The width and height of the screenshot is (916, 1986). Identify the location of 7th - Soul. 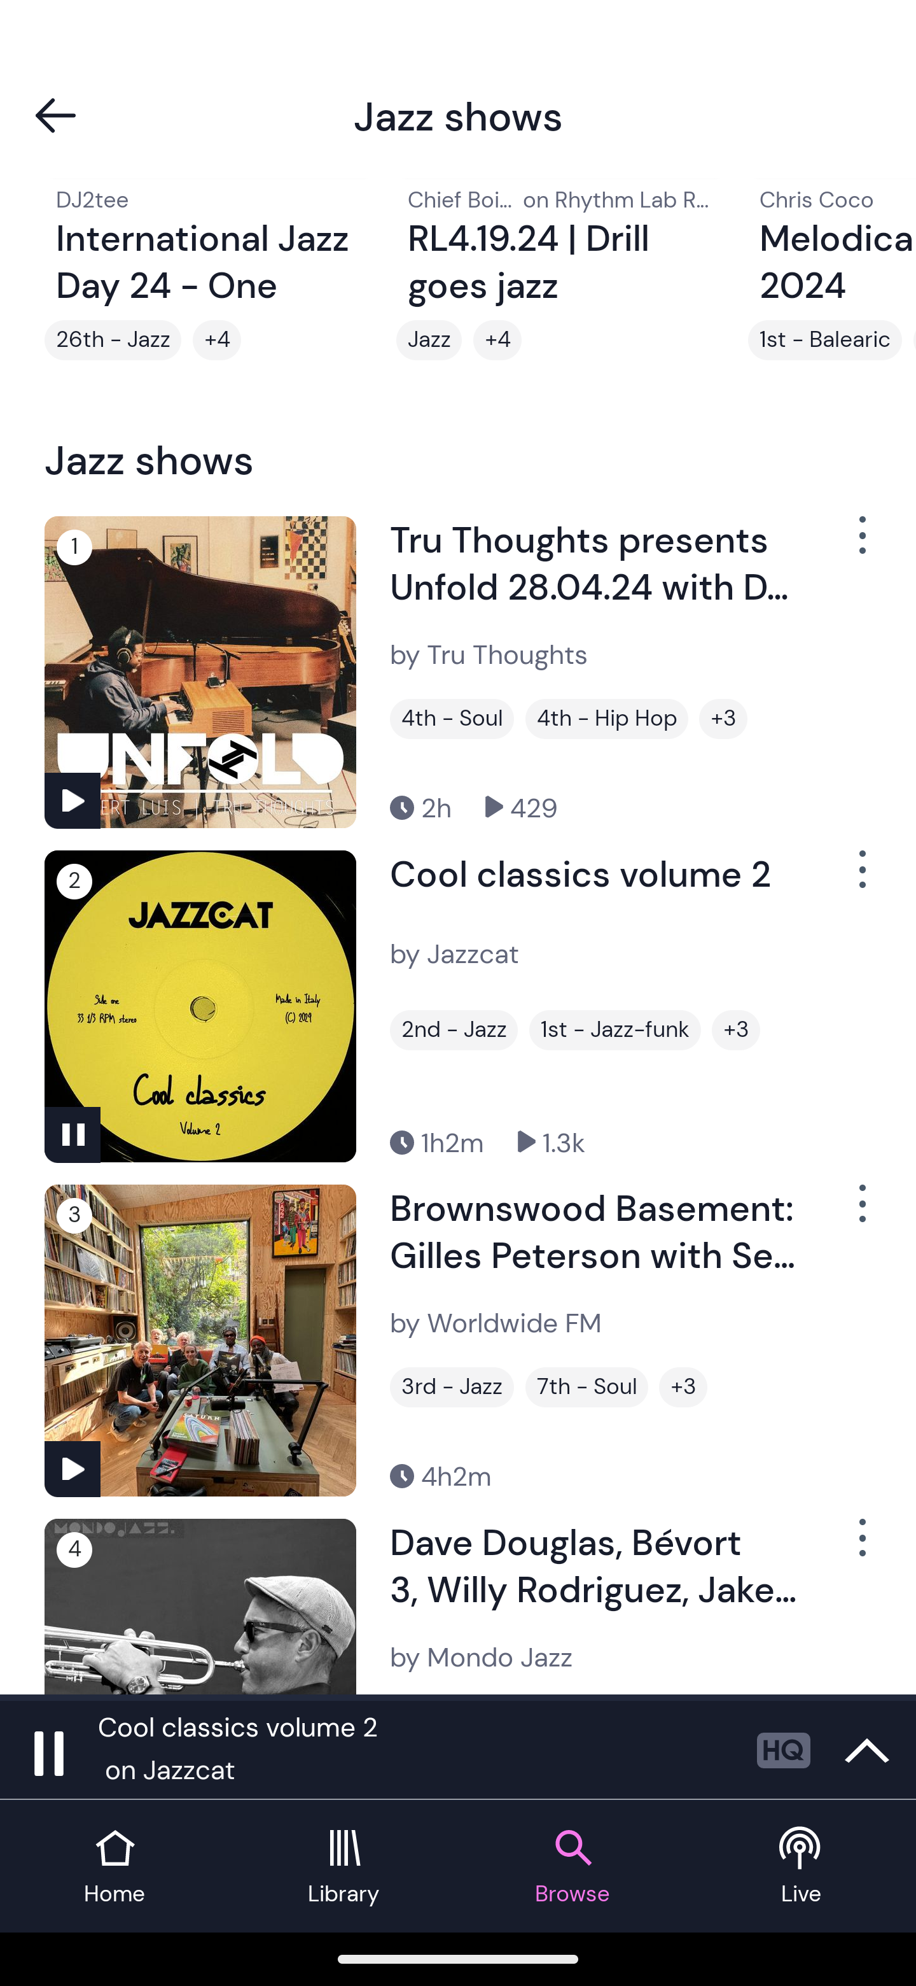
(586, 1387).